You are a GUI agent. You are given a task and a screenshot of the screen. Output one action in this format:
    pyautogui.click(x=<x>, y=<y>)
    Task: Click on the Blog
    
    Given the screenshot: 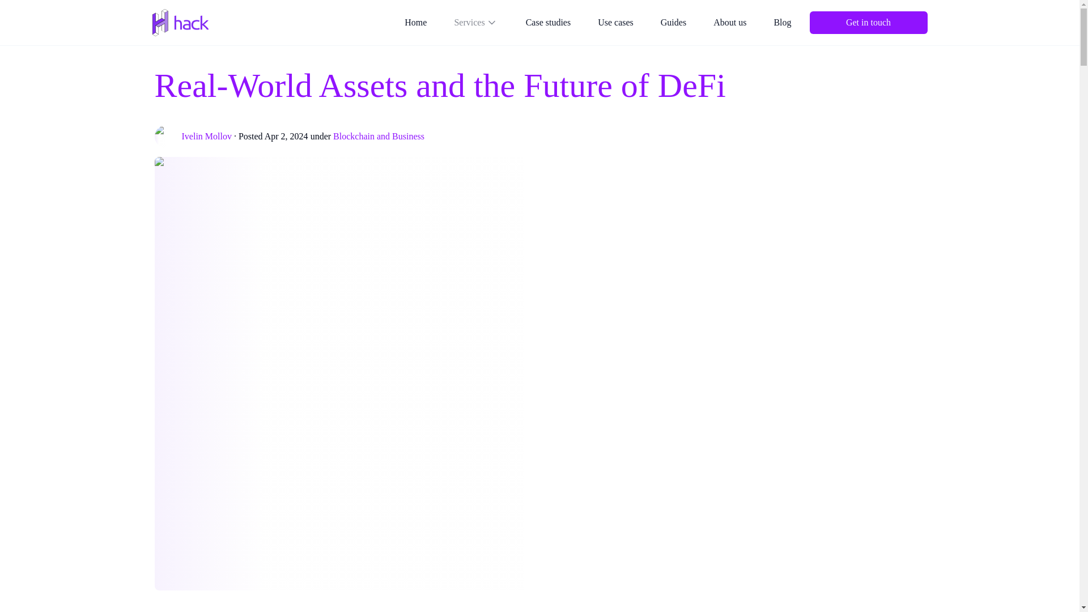 What is the action you would take?
    pyautogui.click(x=782, y=23)
    